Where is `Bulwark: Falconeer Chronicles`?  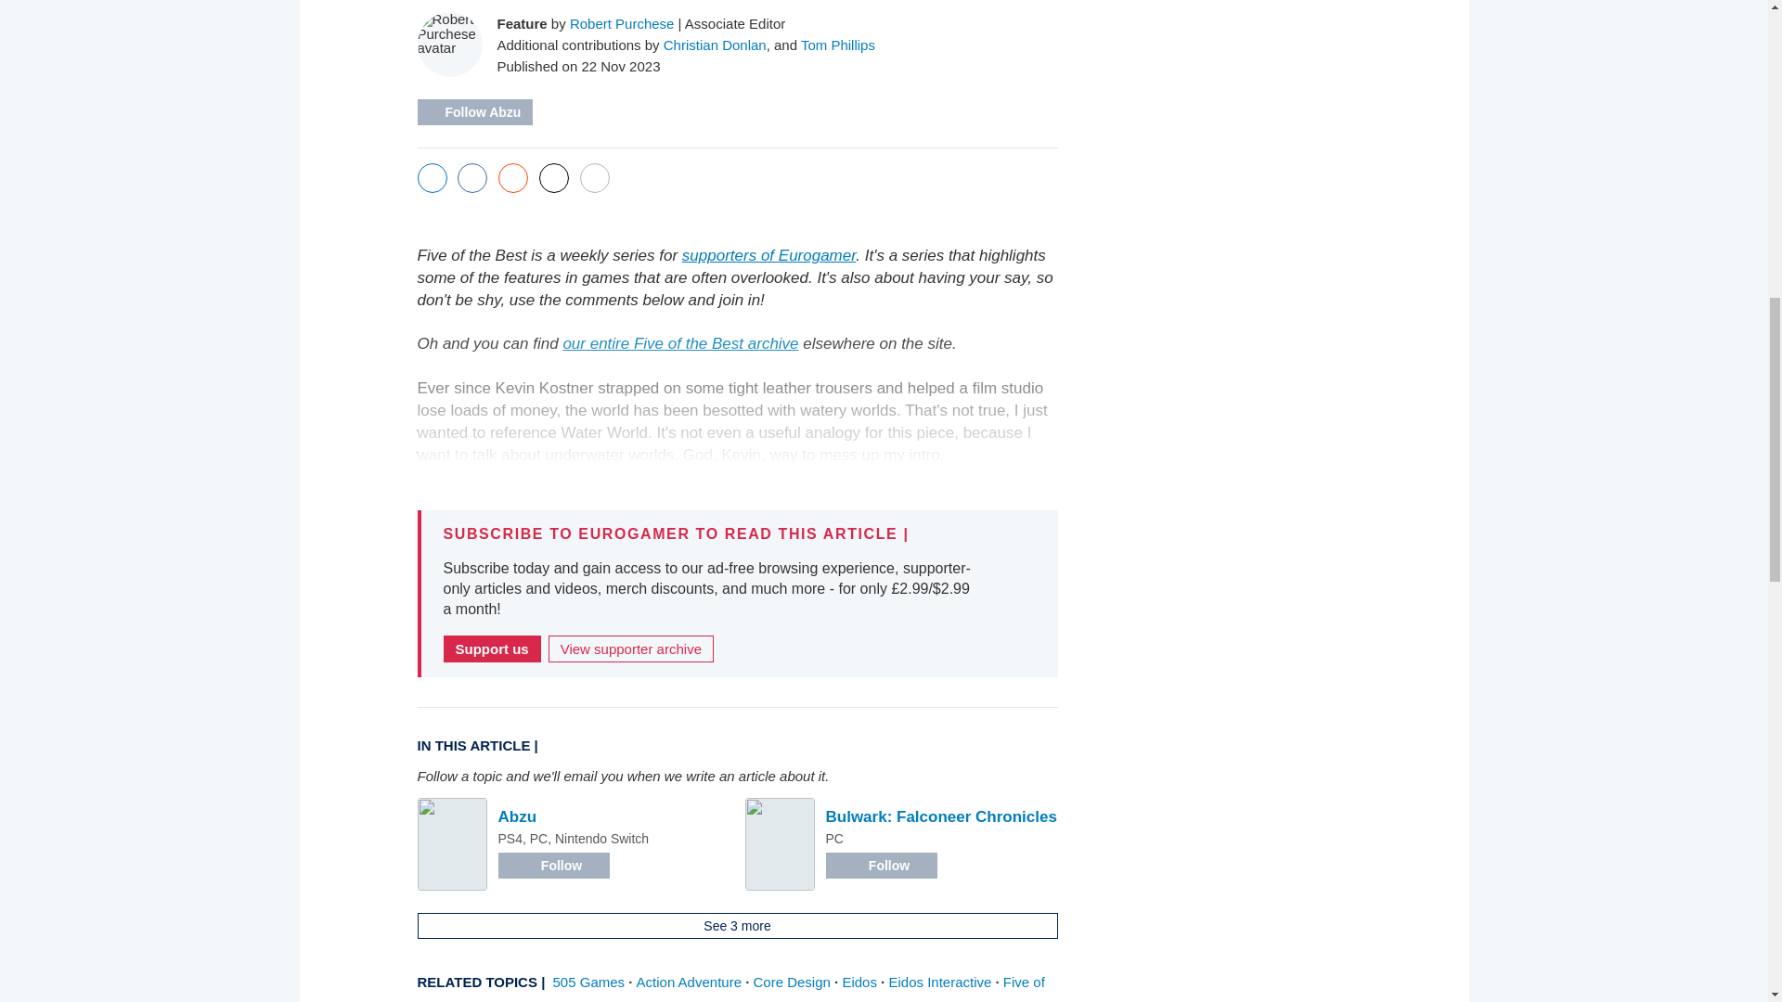 Bulwark: Falconeer Chronicles is located at coordinates (941, 816).